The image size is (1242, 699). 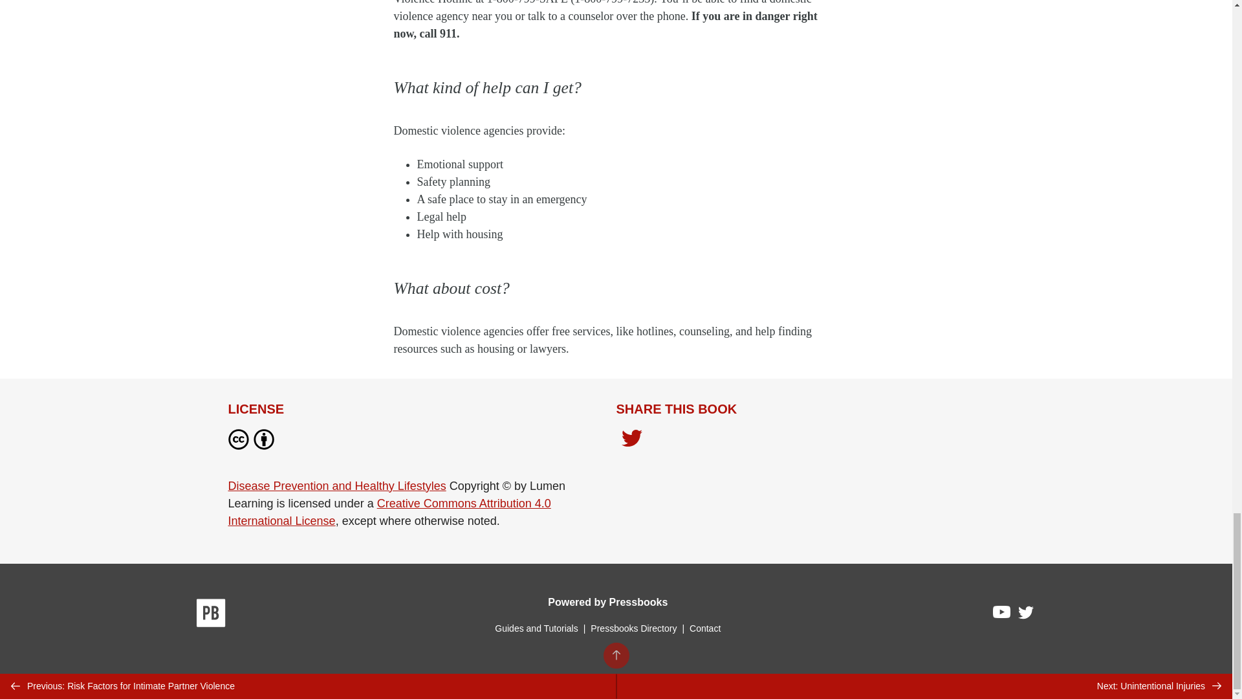 I want to click on Contact, so click(x=704, y=628).